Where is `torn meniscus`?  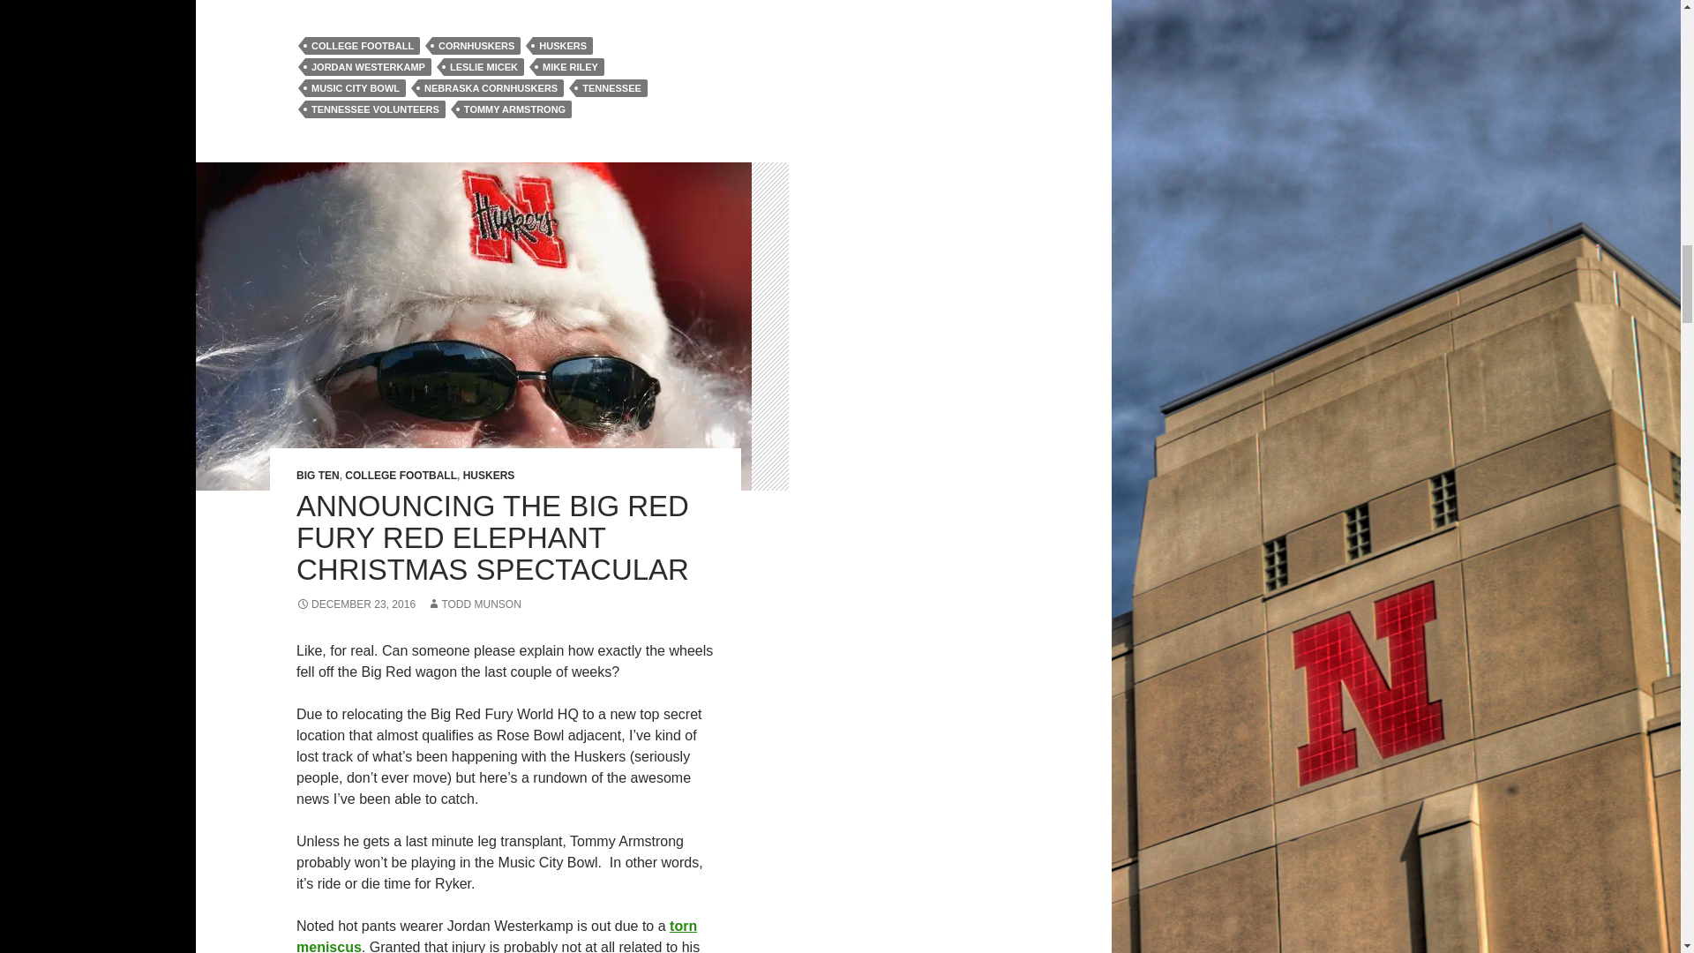
torn meniscus is located at coordinates (496, 935).